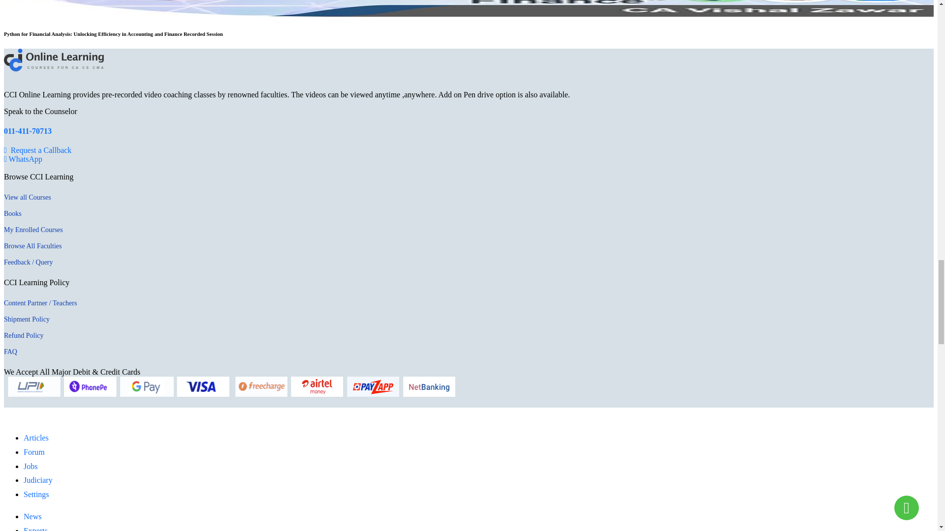 This screenshot has height=531, width=945. What do you see at coordinates (28, 262) in the screenshot?
I see `Provide feedback` at bounding box center [28, 262].